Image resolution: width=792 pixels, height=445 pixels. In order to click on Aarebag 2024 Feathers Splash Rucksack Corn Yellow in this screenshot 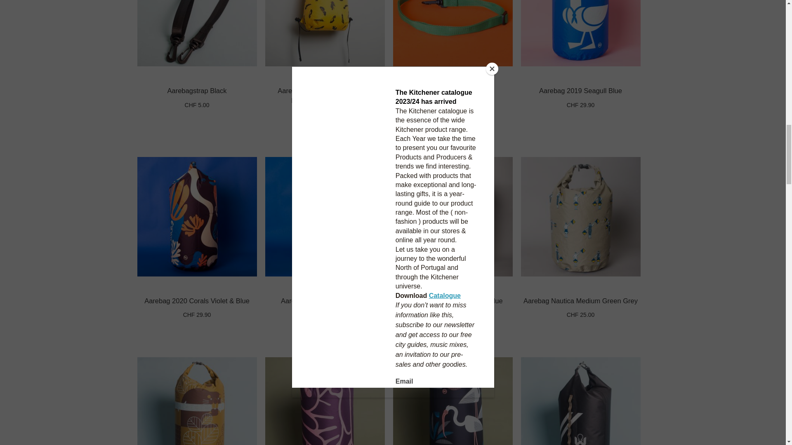, I will do `click(324, 95)`.